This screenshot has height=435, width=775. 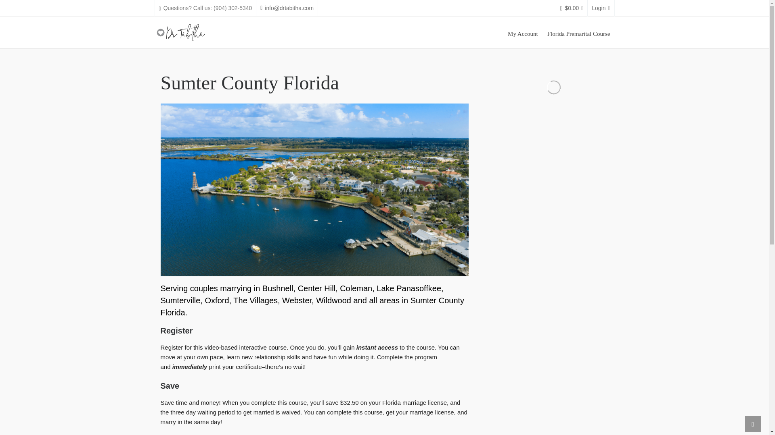 I want to click on Florida Premarital Course, so click(x=579, y=32).